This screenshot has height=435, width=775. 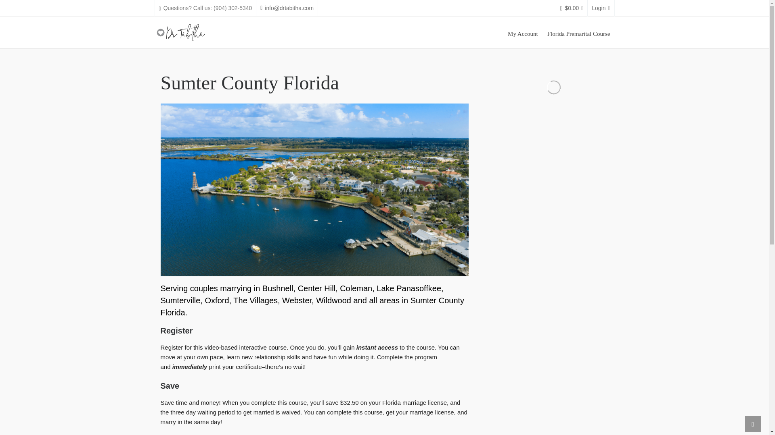 I want to click on Florida Premarital Course, so click(x=579, y=32).